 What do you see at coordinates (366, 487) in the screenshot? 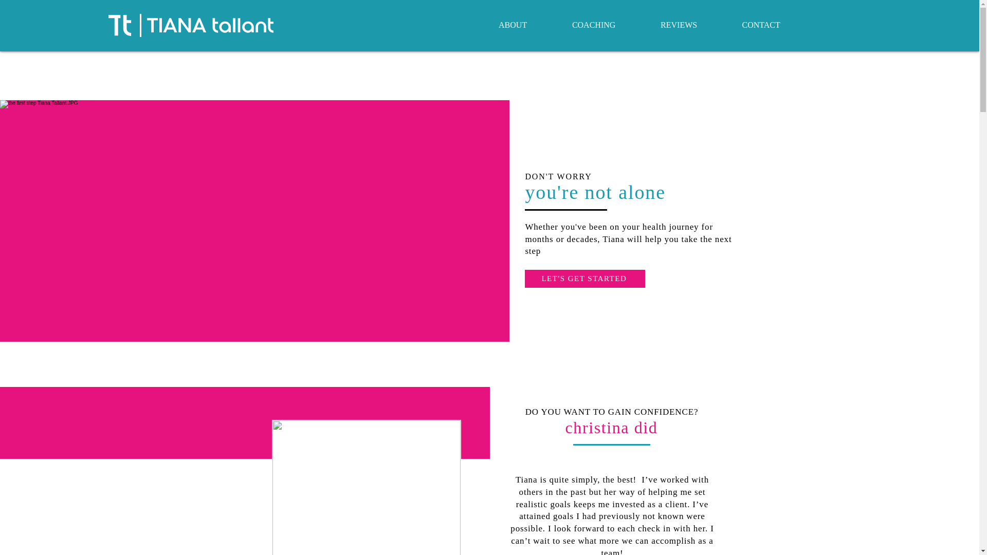
I see `image2.jpg` at bounding box center [366, 487].